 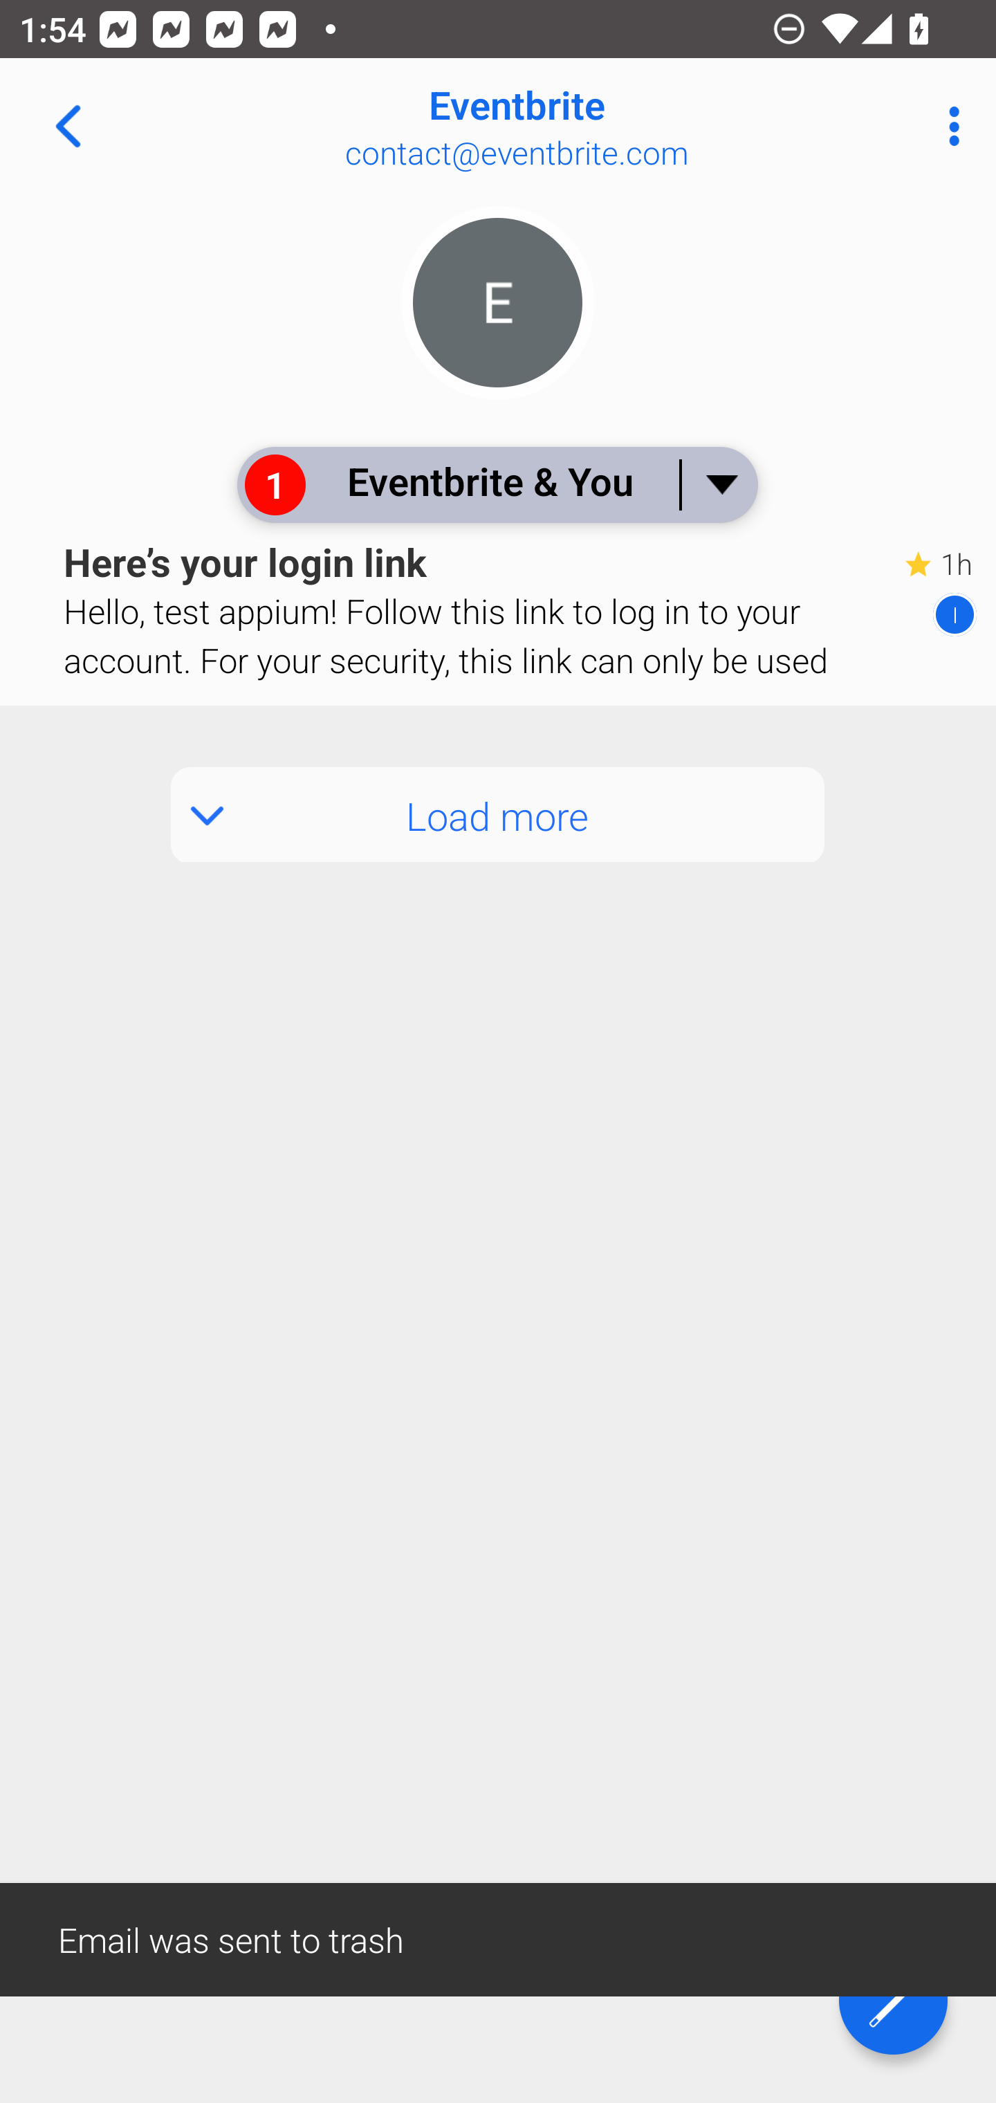 What do you see at coordinates (948, 126) in the screenshot?
I see `More Options` at bounding box center [948, 126].